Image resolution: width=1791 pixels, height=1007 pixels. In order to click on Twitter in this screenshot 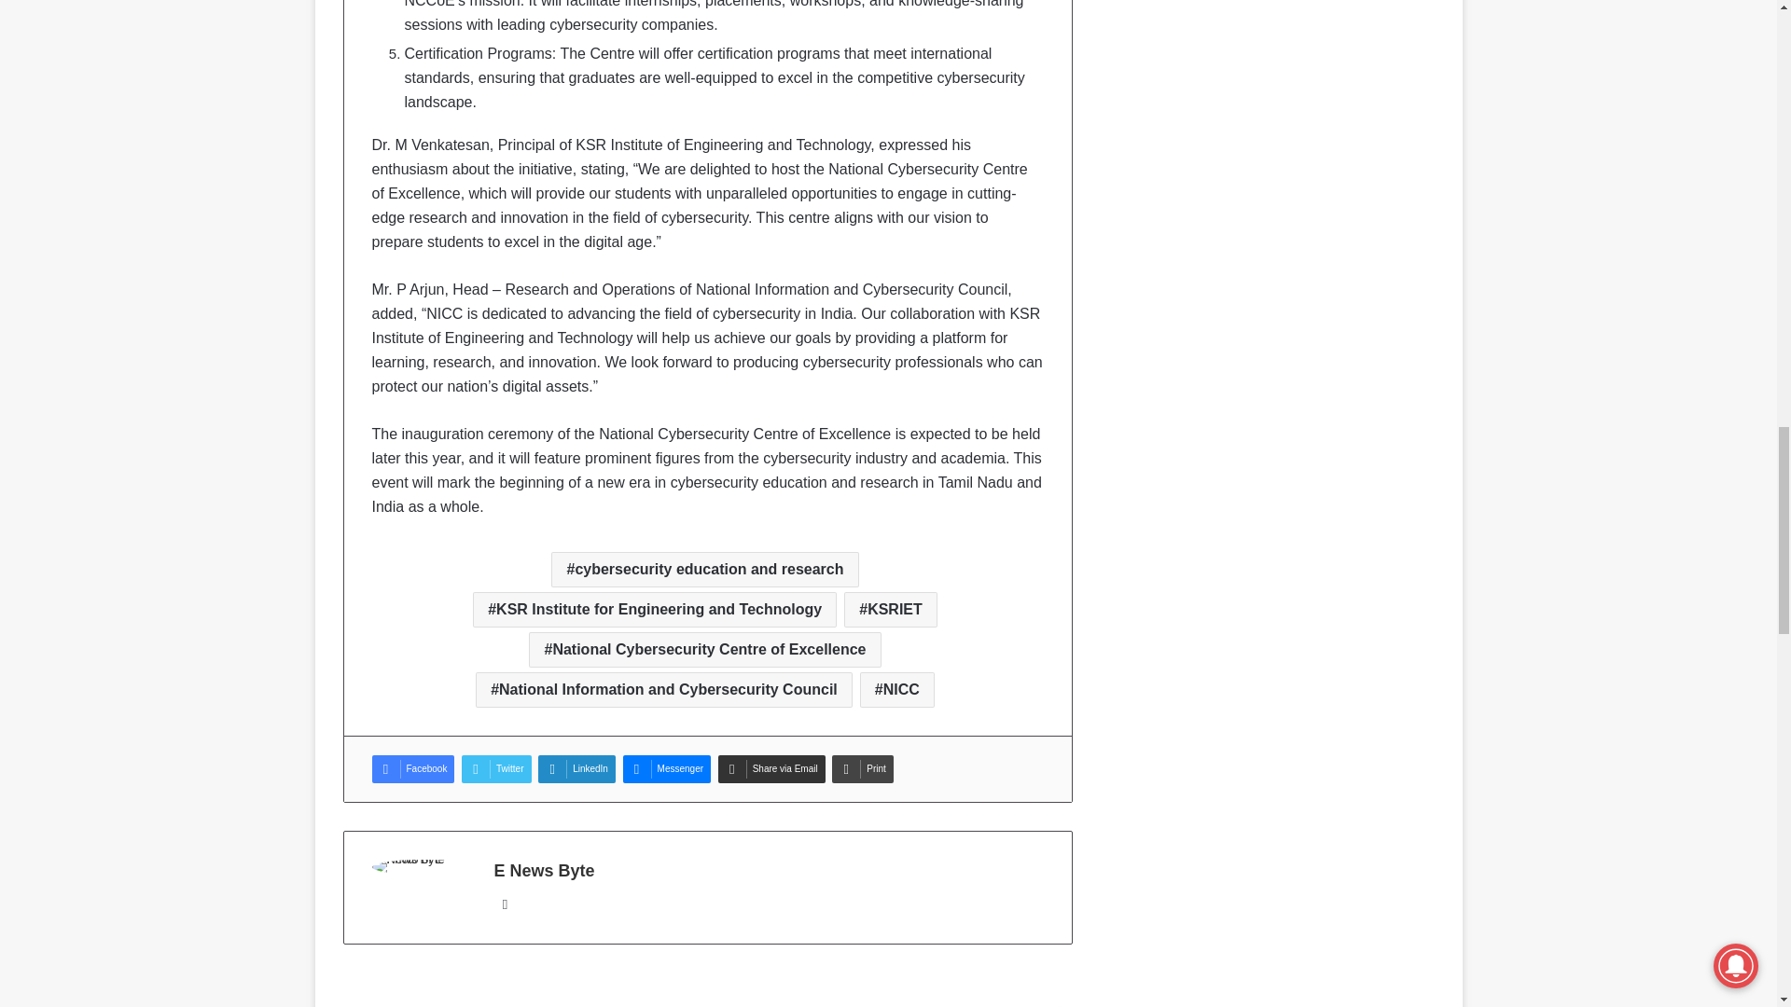, I will do `click(496, 769)`.